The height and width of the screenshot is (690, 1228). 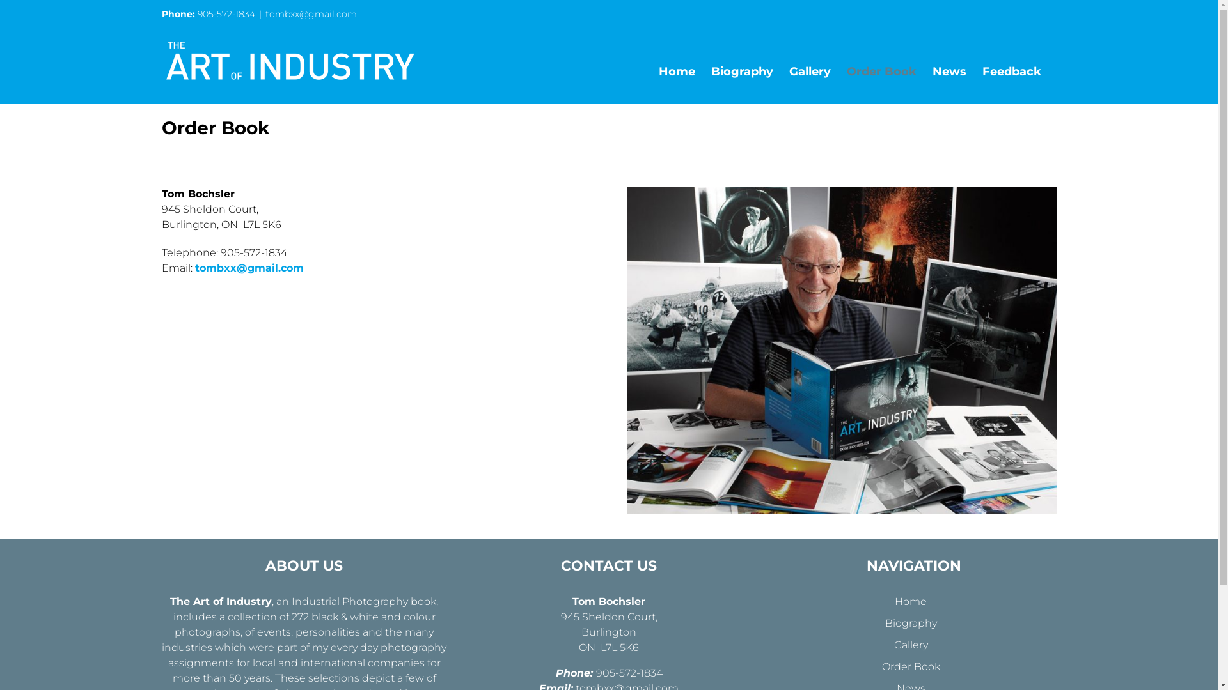 What do you see at coordinates (677, 72) in the screenshot?
I see `Home` at bounding box center [677, 72].